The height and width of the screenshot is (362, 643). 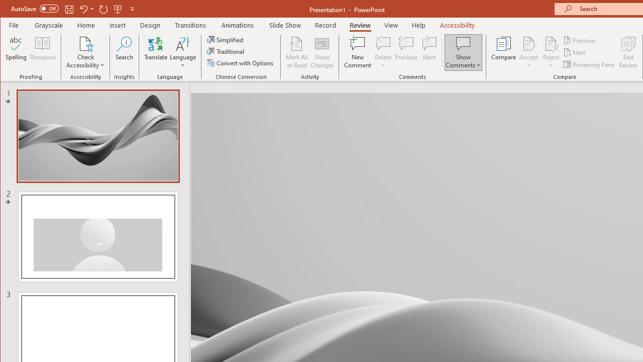 What do you see at coordinates (358, 52) in the screenshot?
I see `New Comment` at bounding box center [358, 52].